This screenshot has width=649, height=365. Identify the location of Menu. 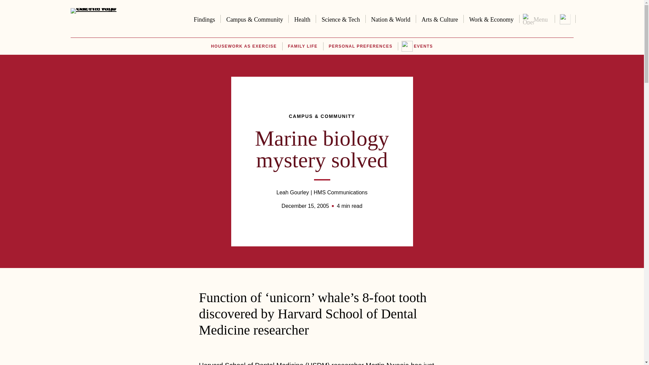
(537, 19).